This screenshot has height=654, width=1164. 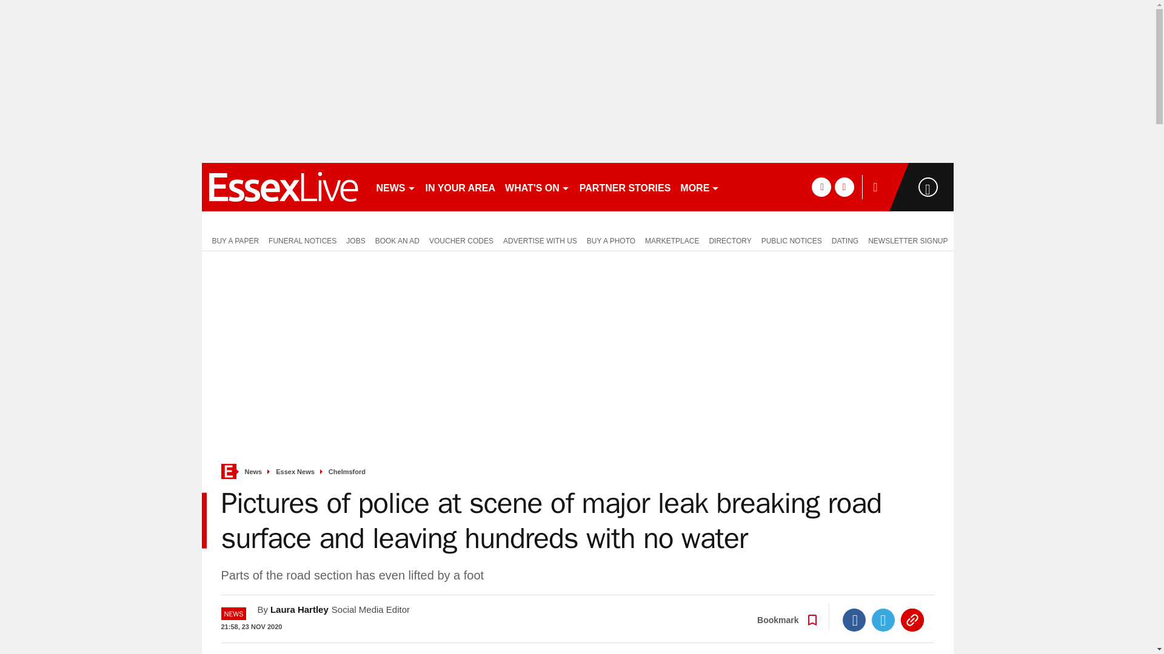 I want to click on essexlive, so click(x=283, y=187).